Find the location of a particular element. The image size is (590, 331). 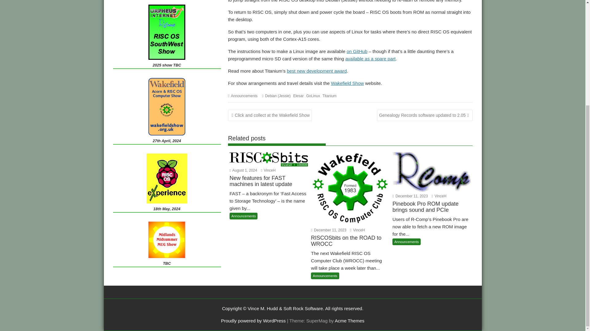

GoLinux is located at coordinates (313, 96).